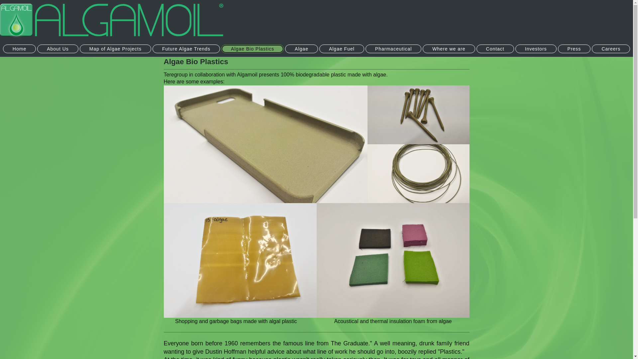 This screenshot has width=638, height=359. I want to click on Careers, so click(611, 49).